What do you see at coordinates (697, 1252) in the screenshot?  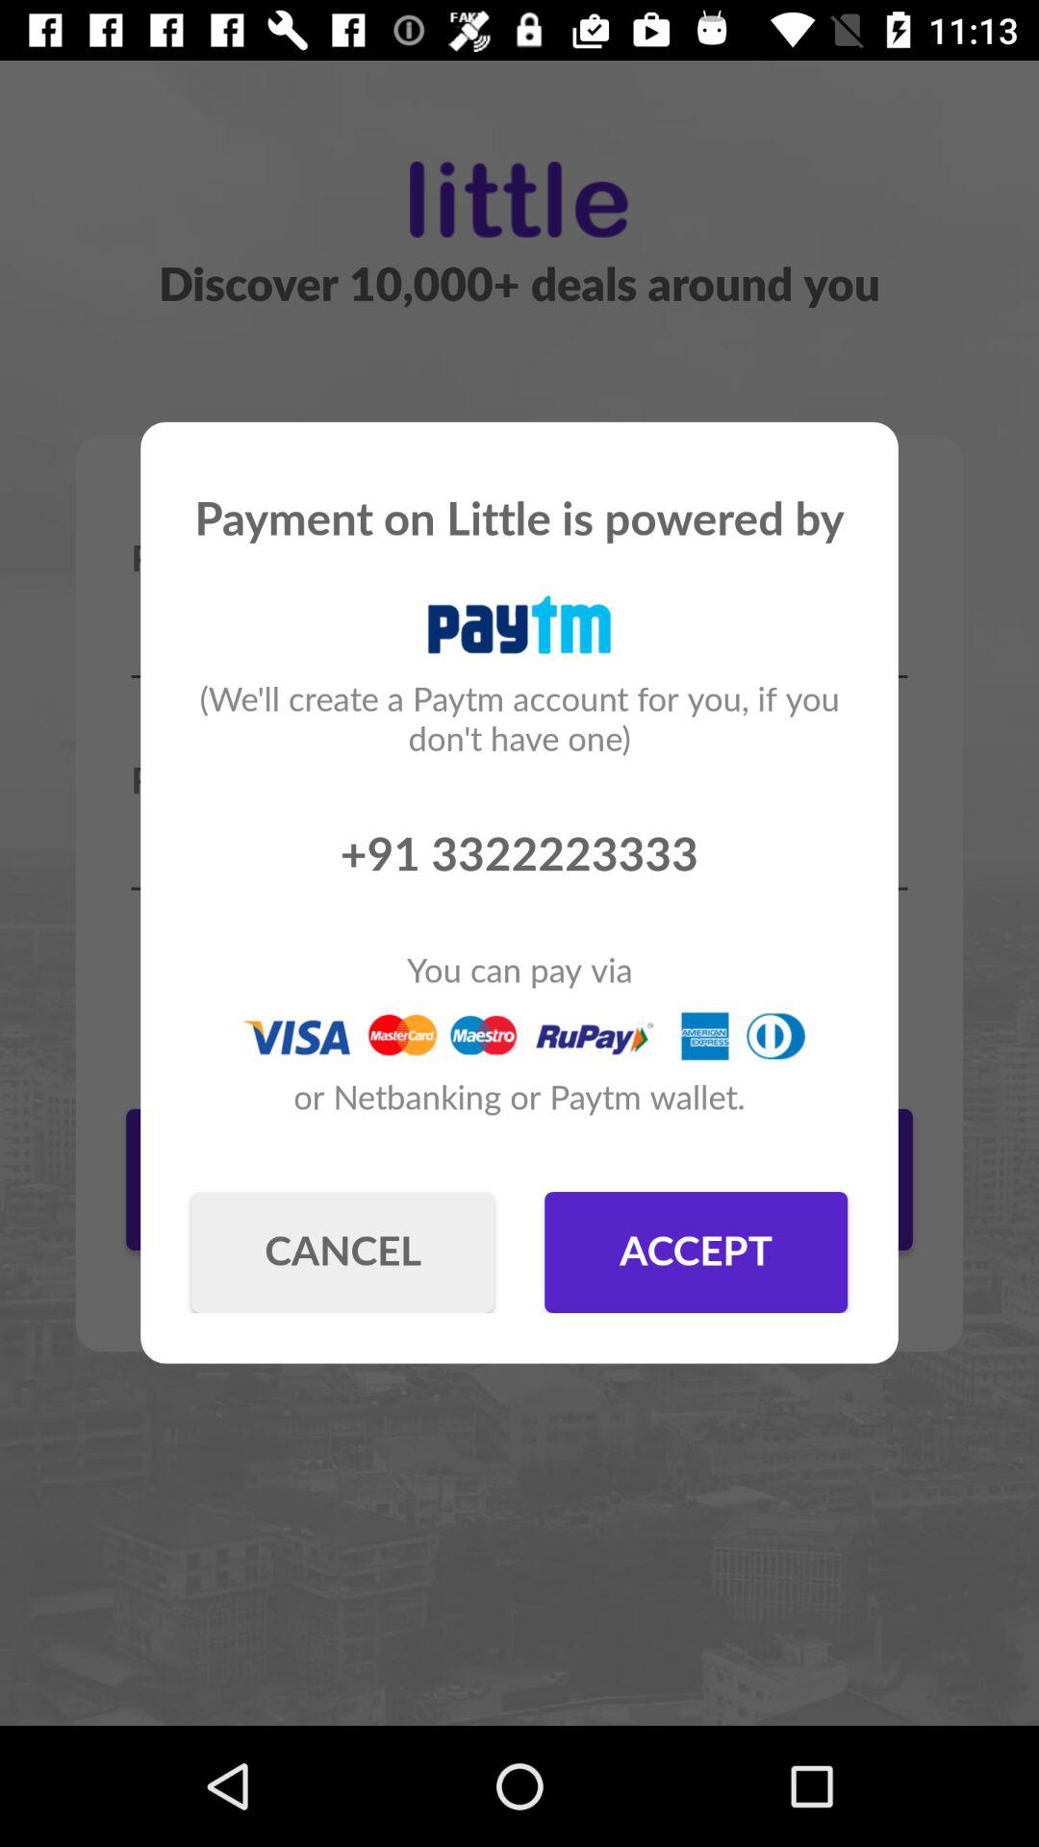 I see `choose the button to the right of the cancel` at bounding box center [697, 1252].